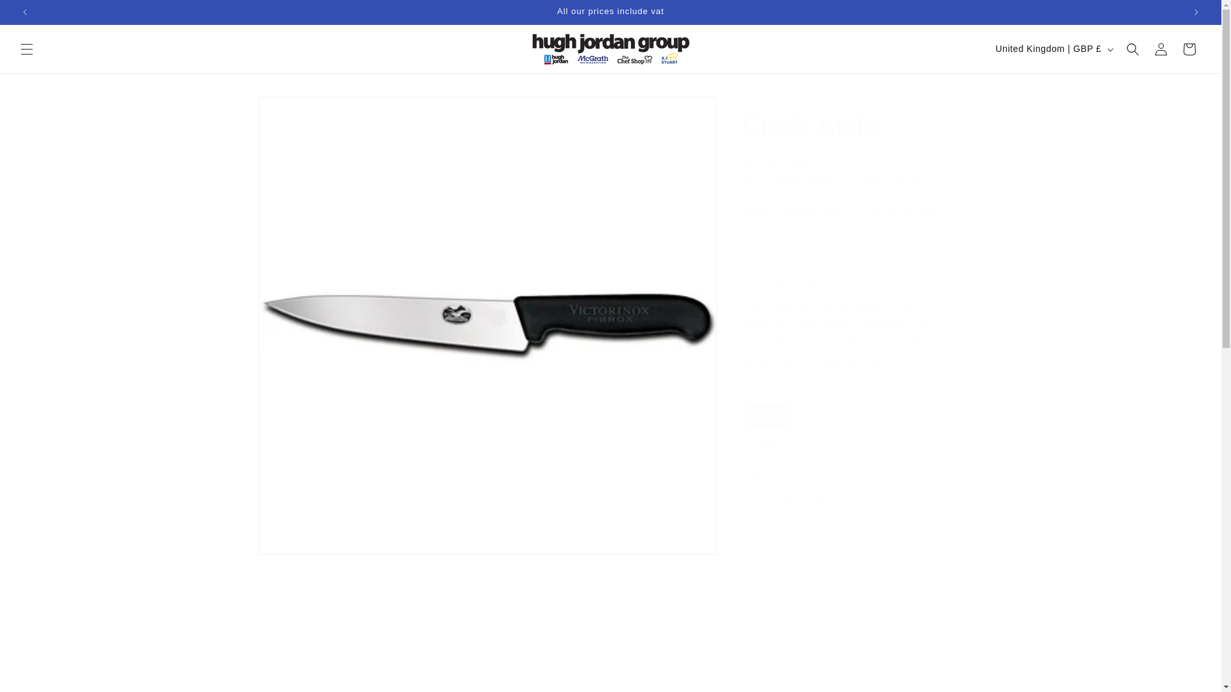 This screenshot has width=1231, height=692. Describe the element at coordinates (38, 15) in the screenshot. I see `Skip to content` at that location.